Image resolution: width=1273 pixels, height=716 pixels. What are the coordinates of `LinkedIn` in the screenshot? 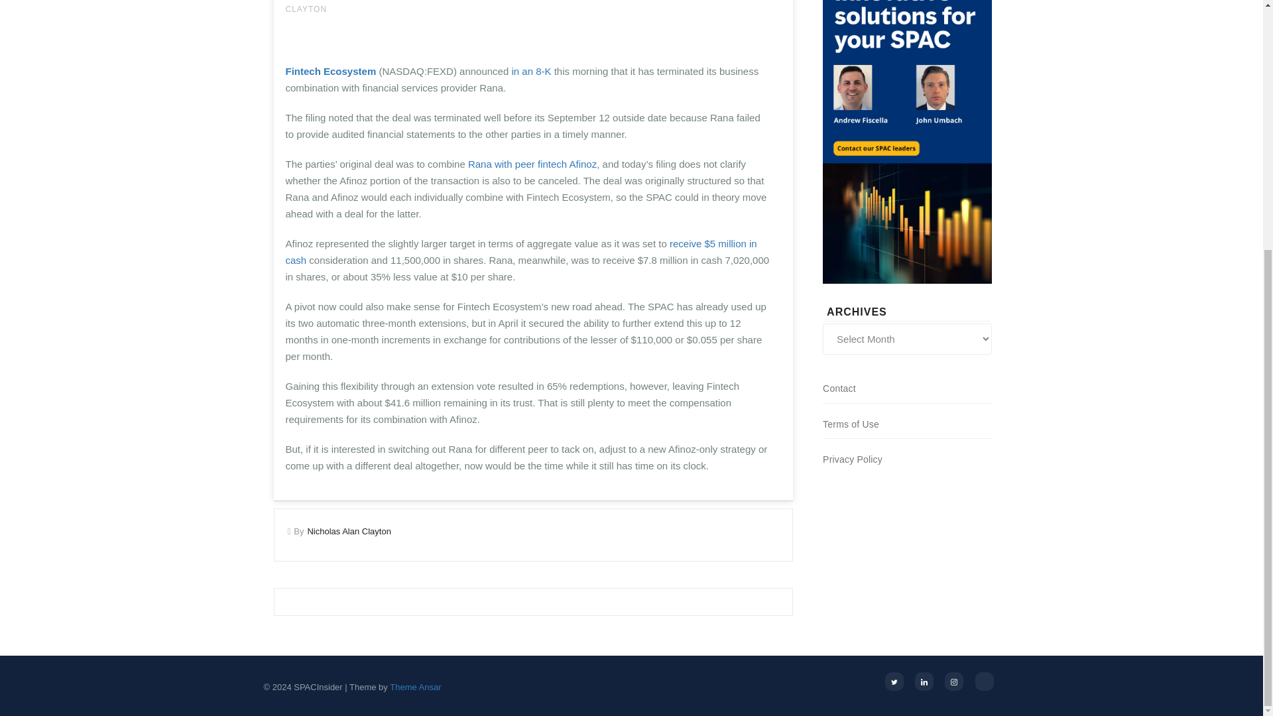 It's located at (924, 682).